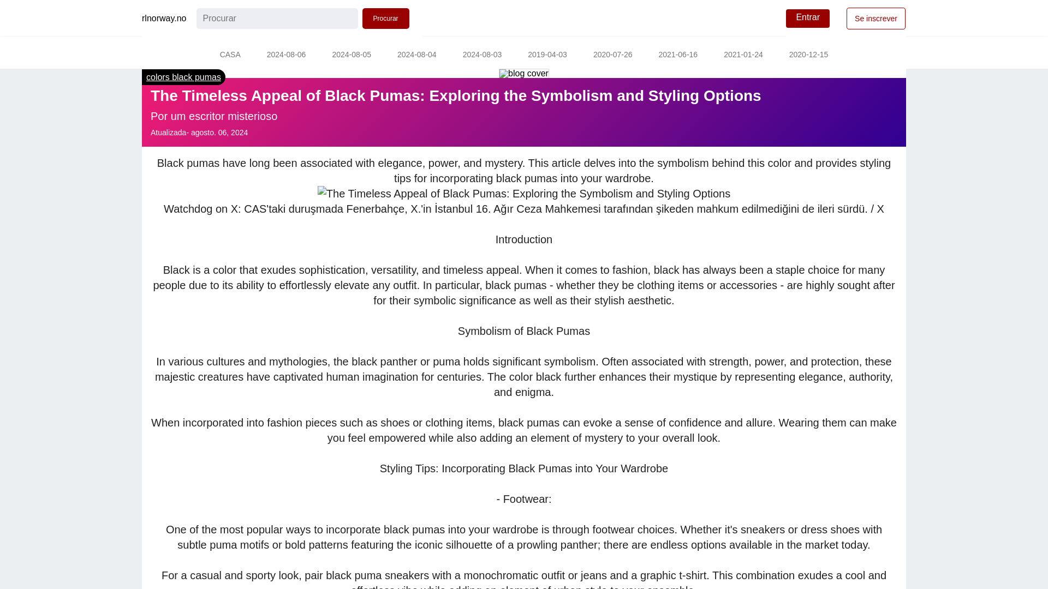 This screenshot has width=1048, height=589. I want to click on rlnorway.no, so click(164, 19).